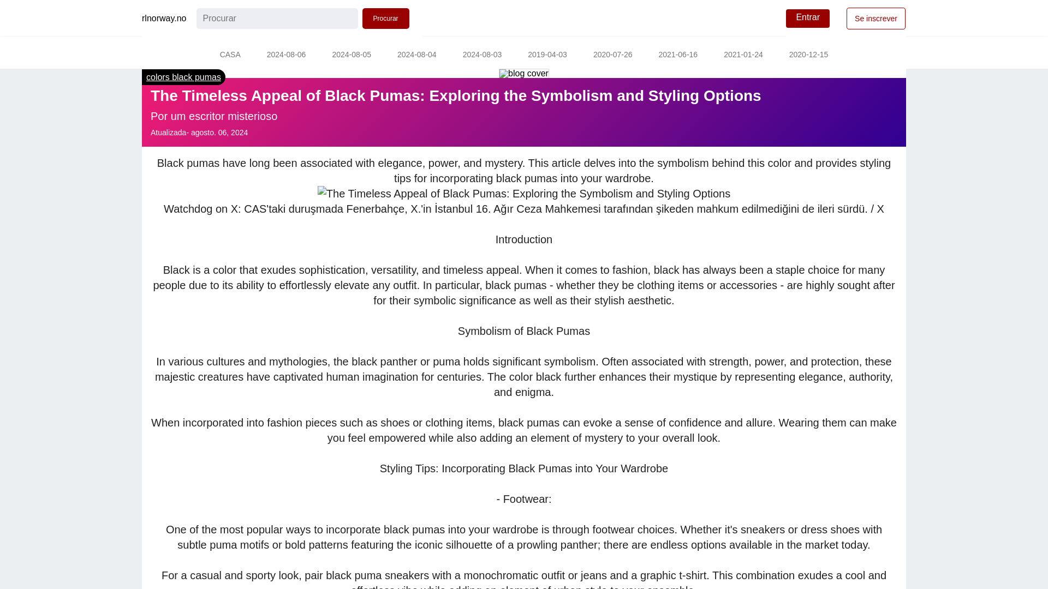 This screenshot has width=1048, height=589. I want to click on rlnorway.no, so click(164, 19).